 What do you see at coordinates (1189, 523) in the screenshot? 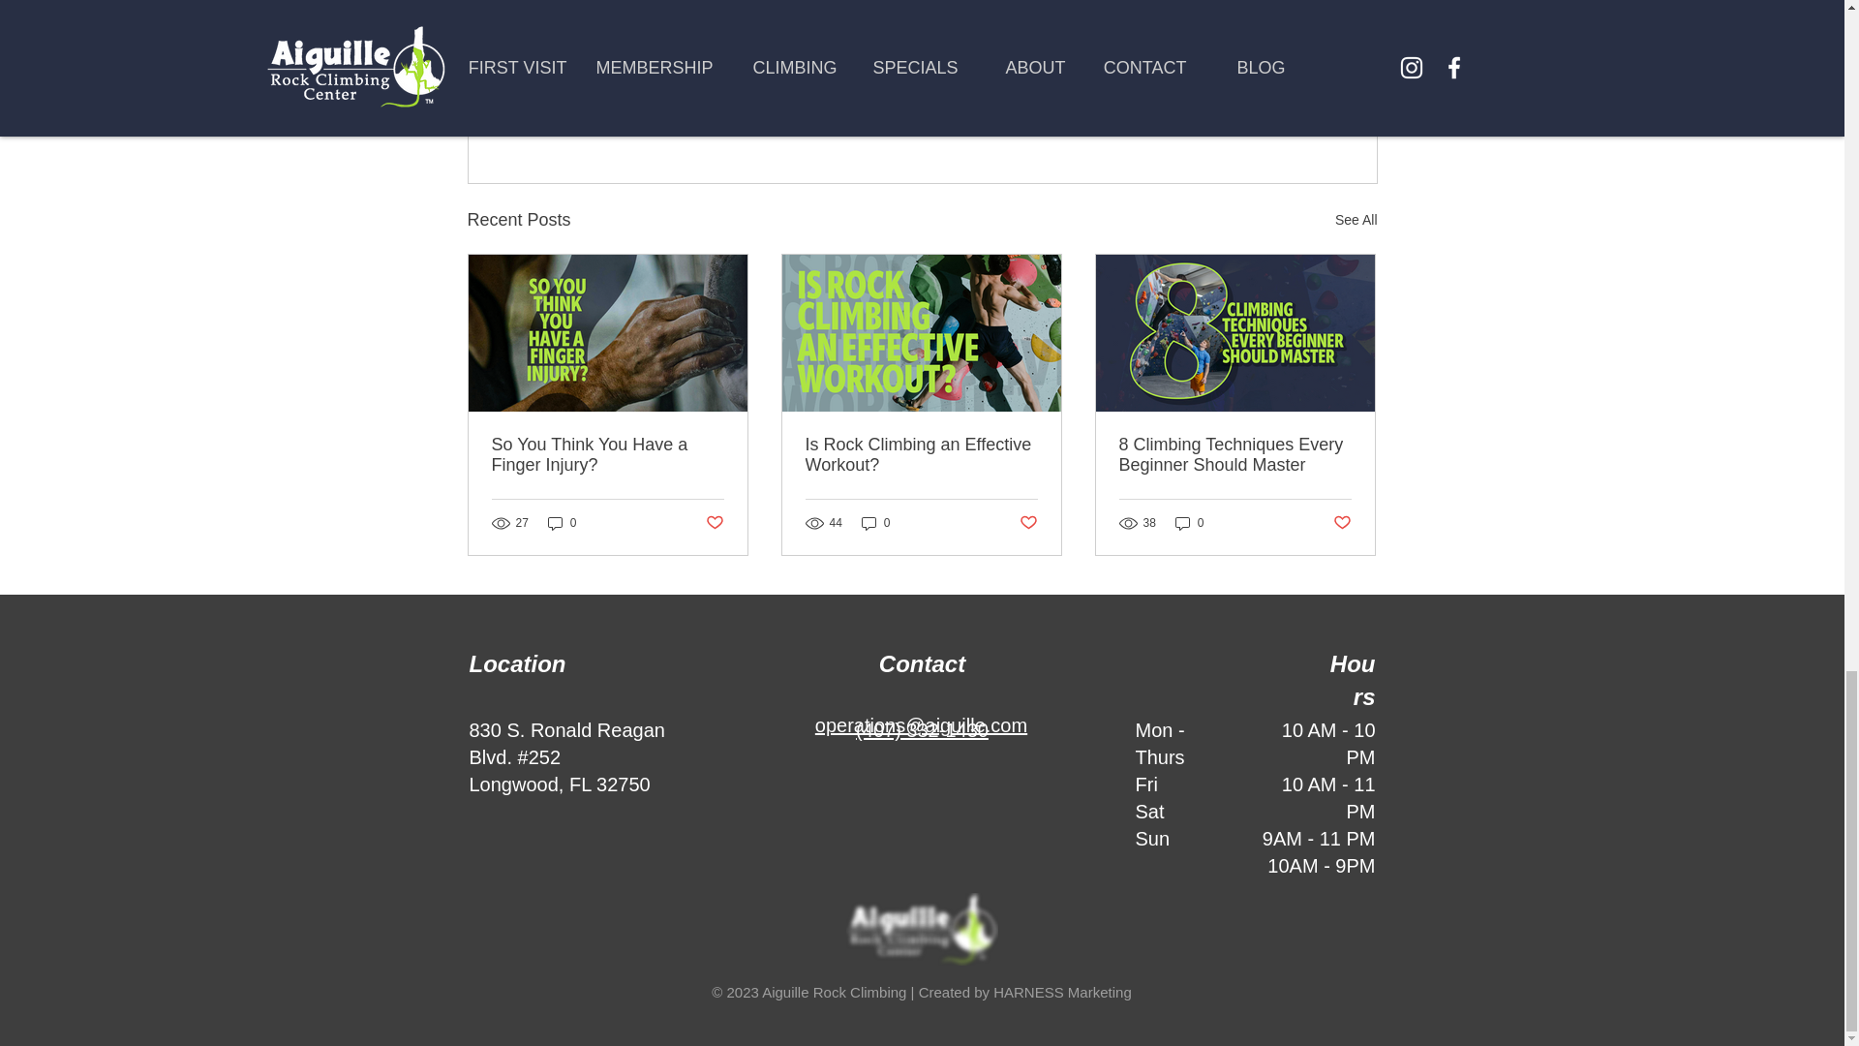
I see `0` at bounding box center [1189, 523].